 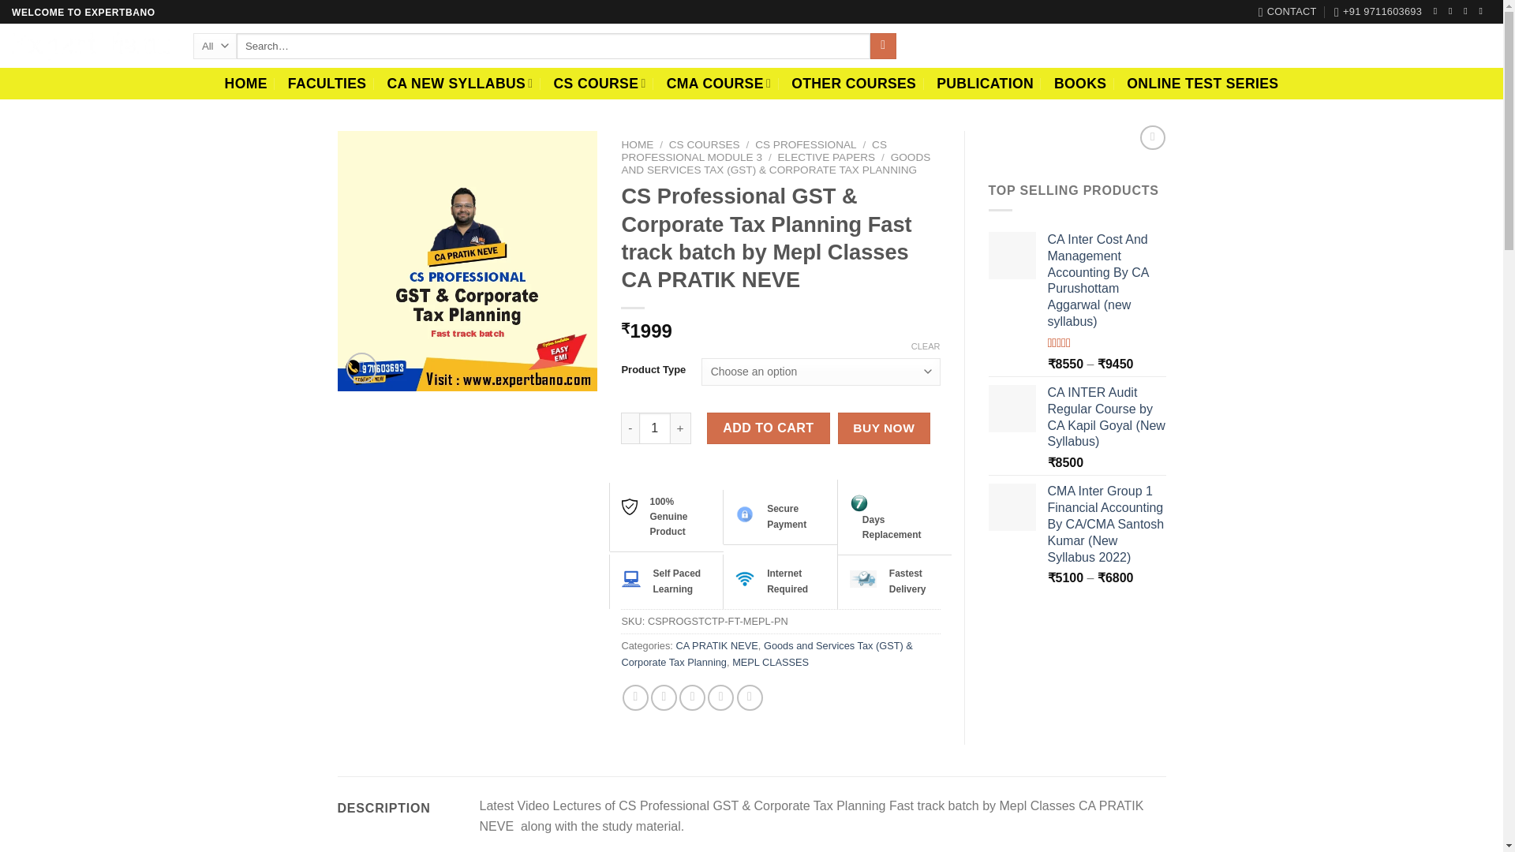 I want to click on CONTACT, so click(x=1288, y=12).